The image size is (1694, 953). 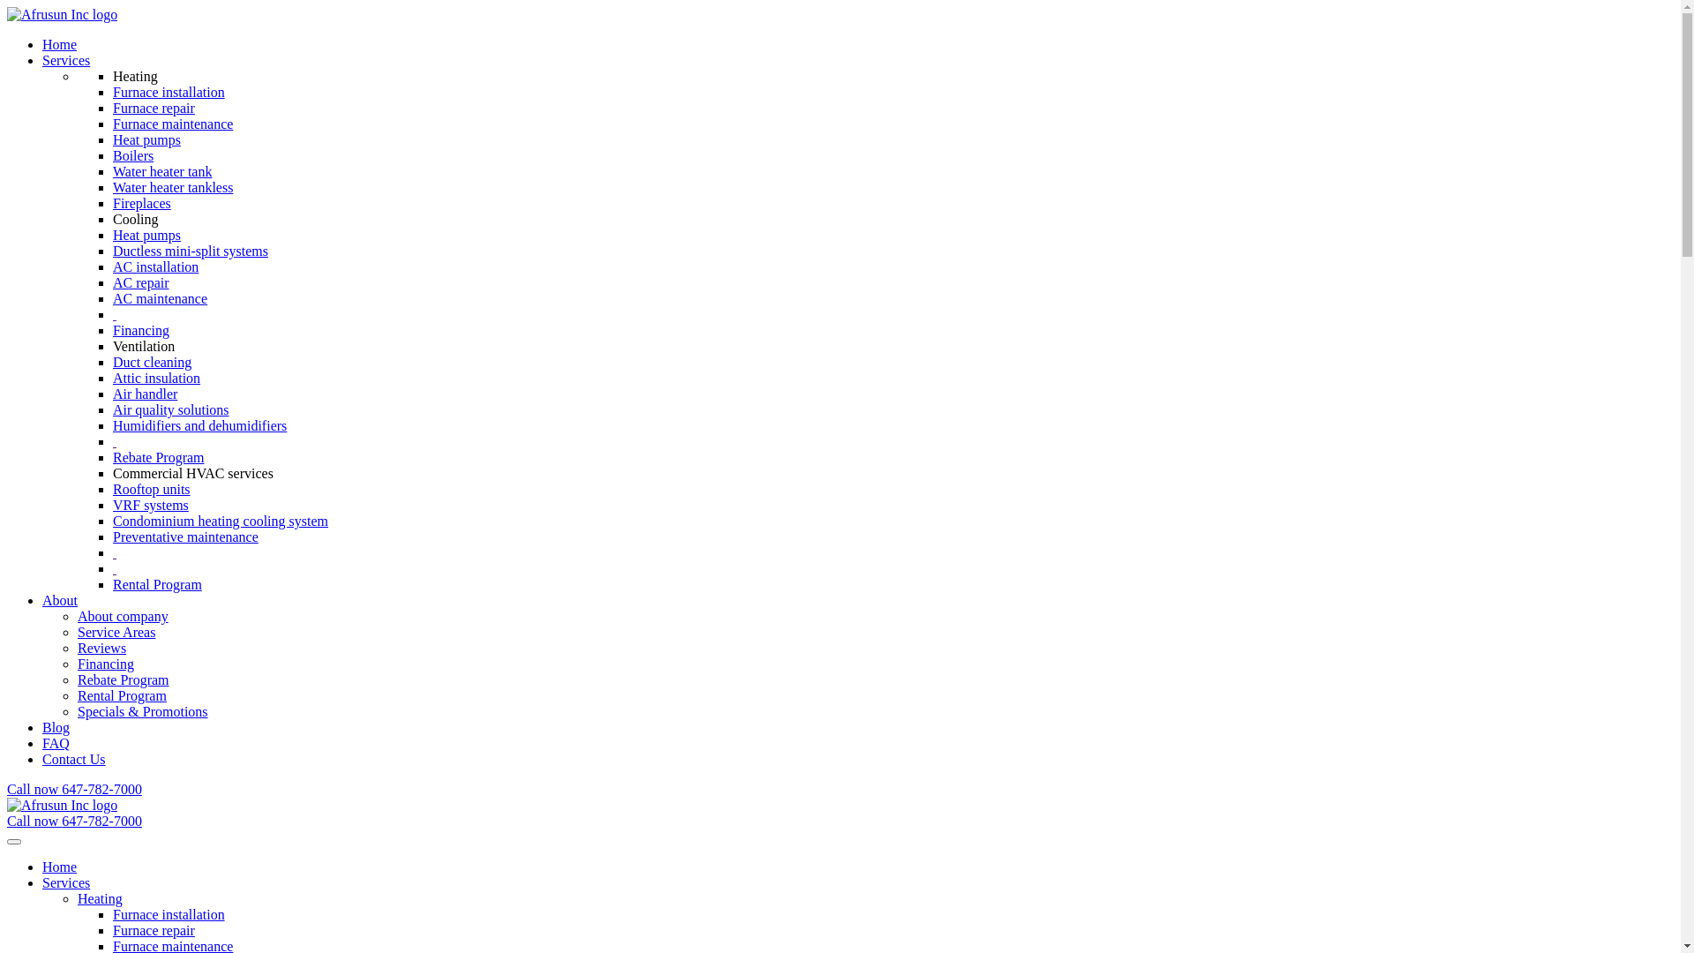 What do you see at coordinates (60, 600) in the screenshot?
I see `About` at bounding box center [60, 600].